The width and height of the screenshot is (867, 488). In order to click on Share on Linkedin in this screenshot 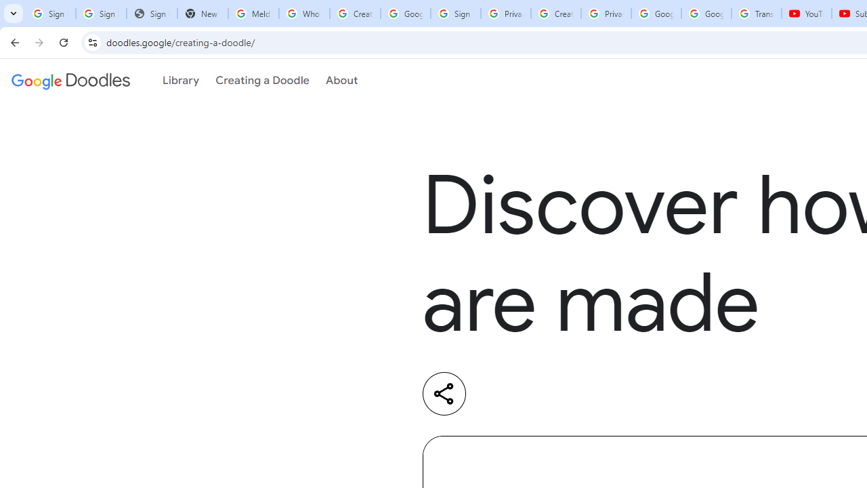, I will do `click(499, 394)`.